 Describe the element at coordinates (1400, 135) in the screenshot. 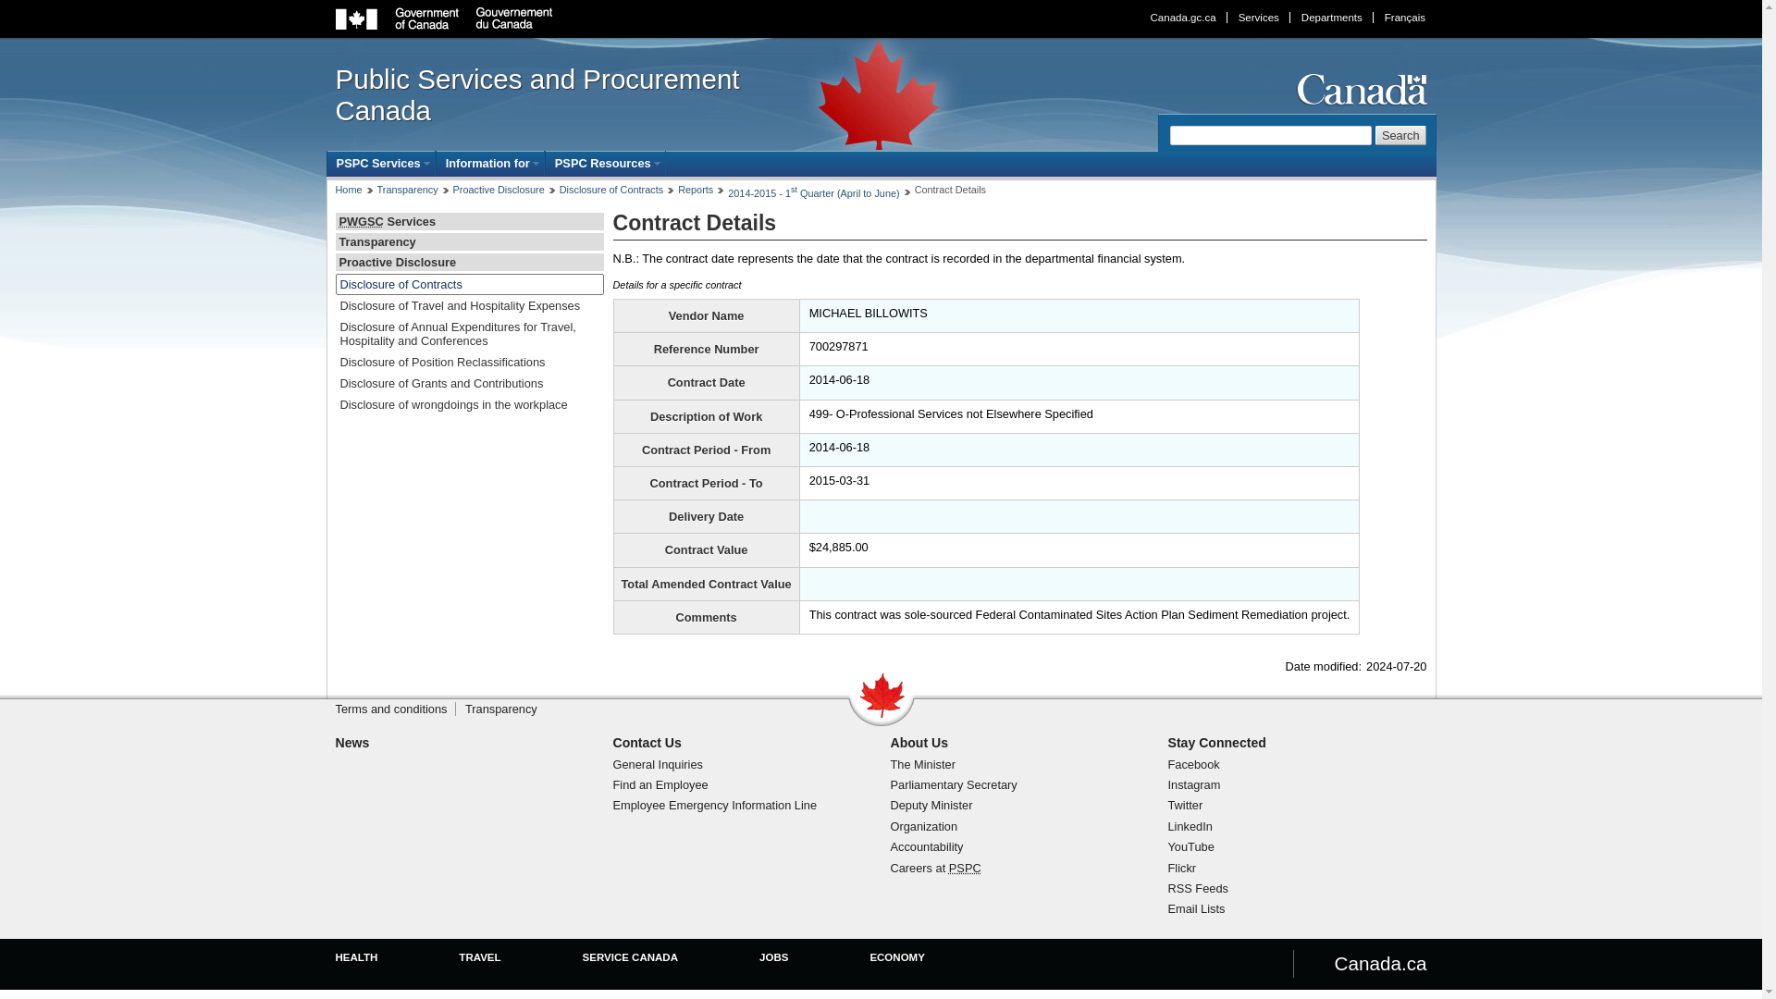

I see `Search` at that location.